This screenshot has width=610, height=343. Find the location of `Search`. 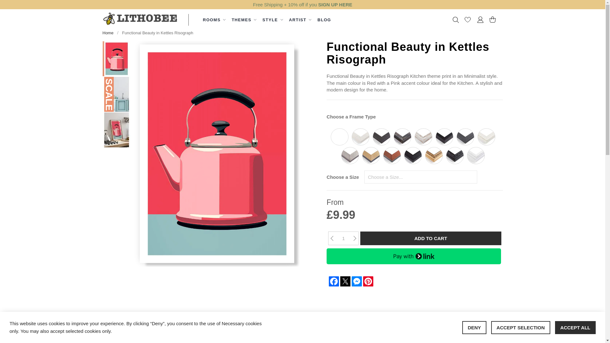

Search is located at coordinates (456, 20).